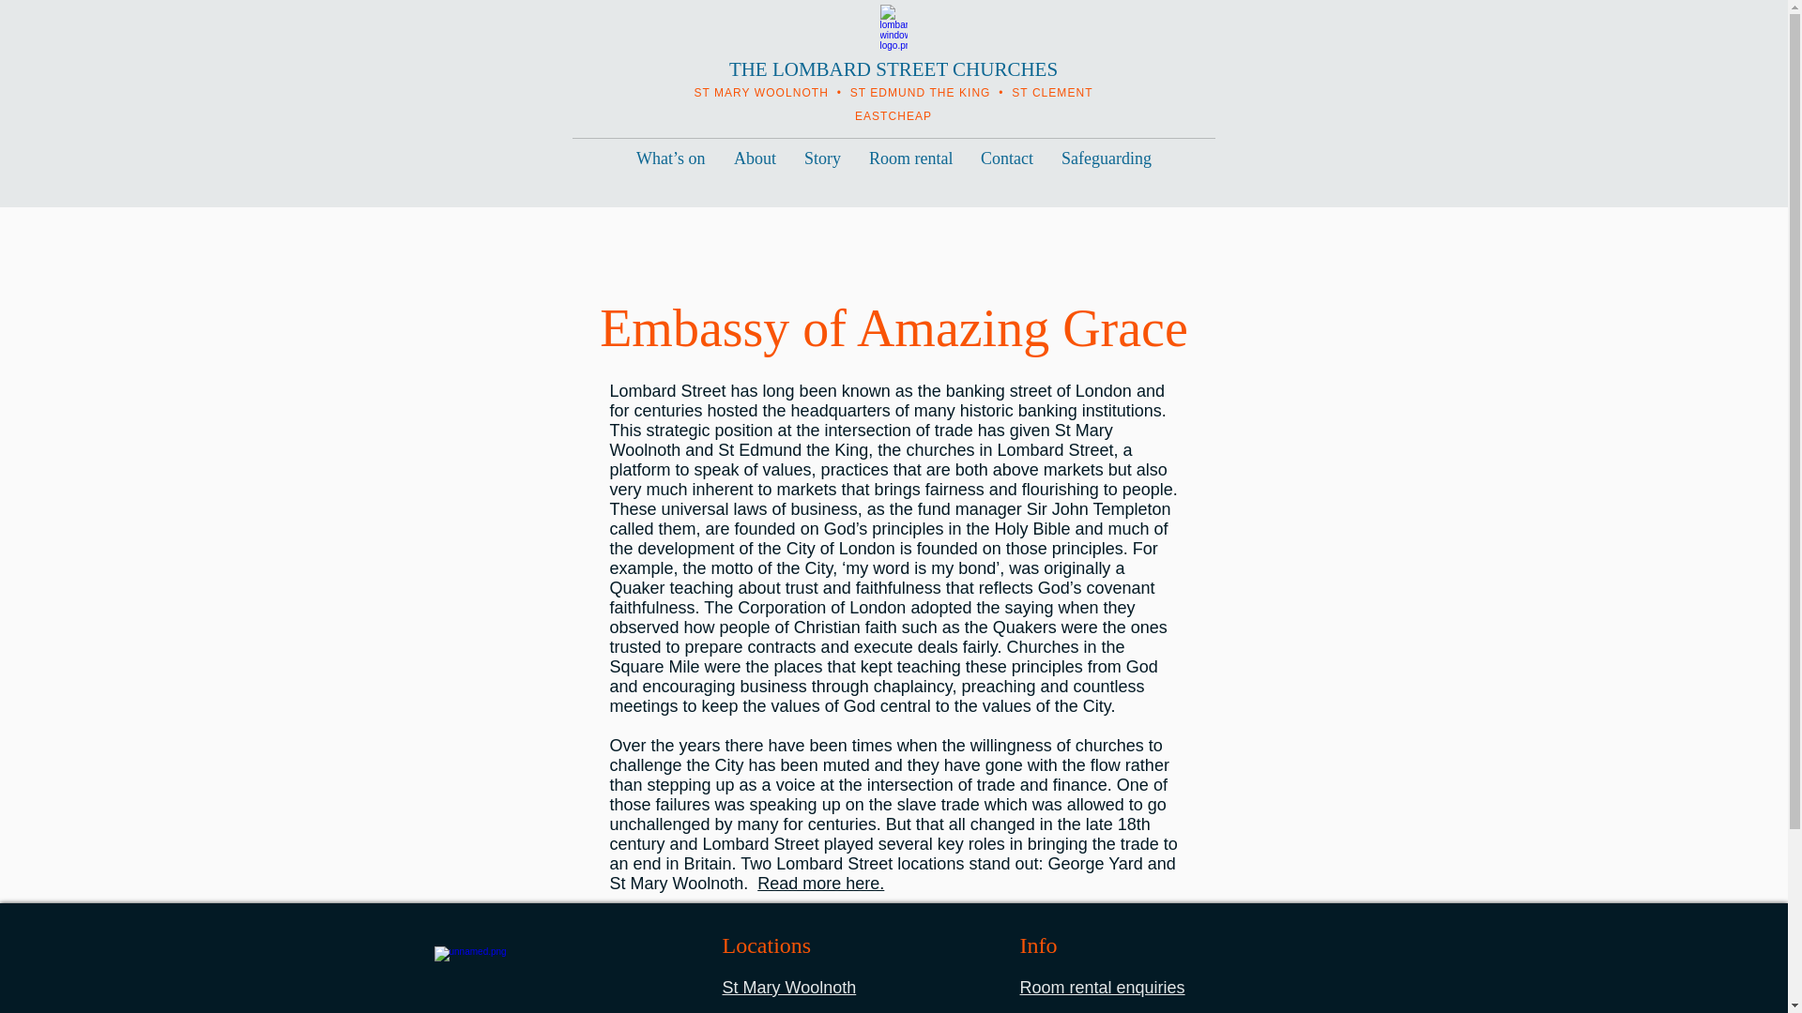 This screenshot has width=1802, height=1013. What do you see at coordinates (820, 884) in the screenshot?
I see `Read more here.` at bounding box center [820, 884].